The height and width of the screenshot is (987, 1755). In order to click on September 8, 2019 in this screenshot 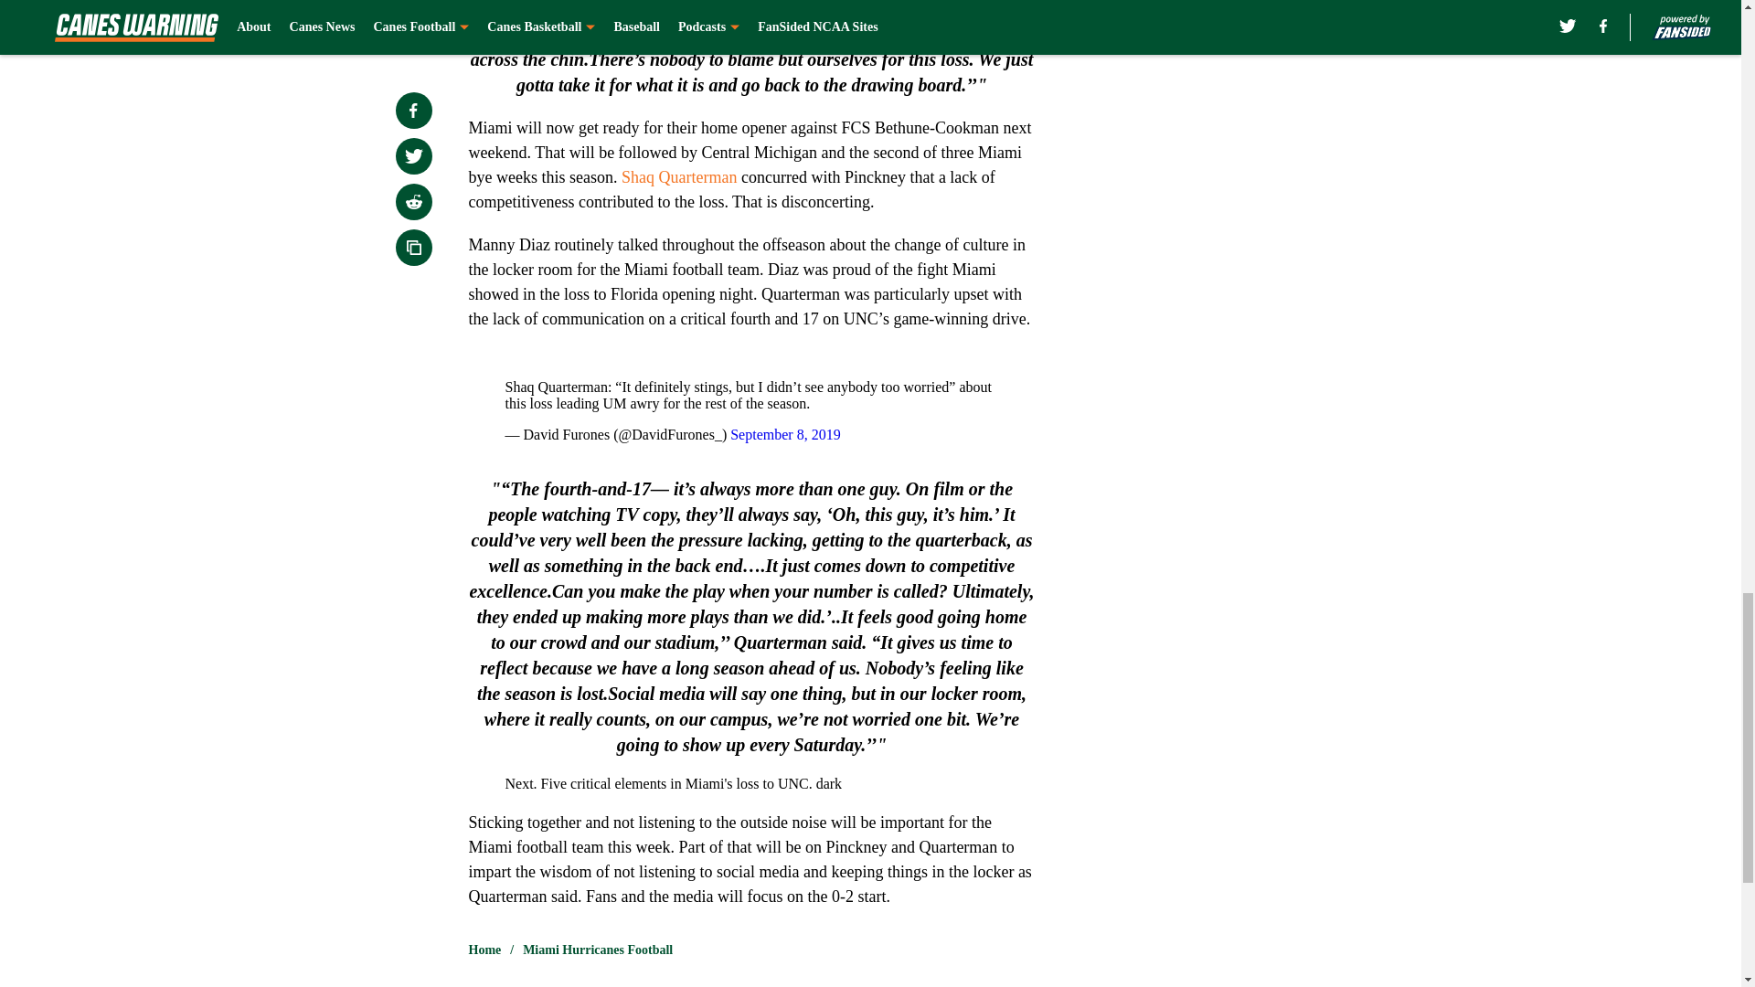, I will do `click(784, 433)`.